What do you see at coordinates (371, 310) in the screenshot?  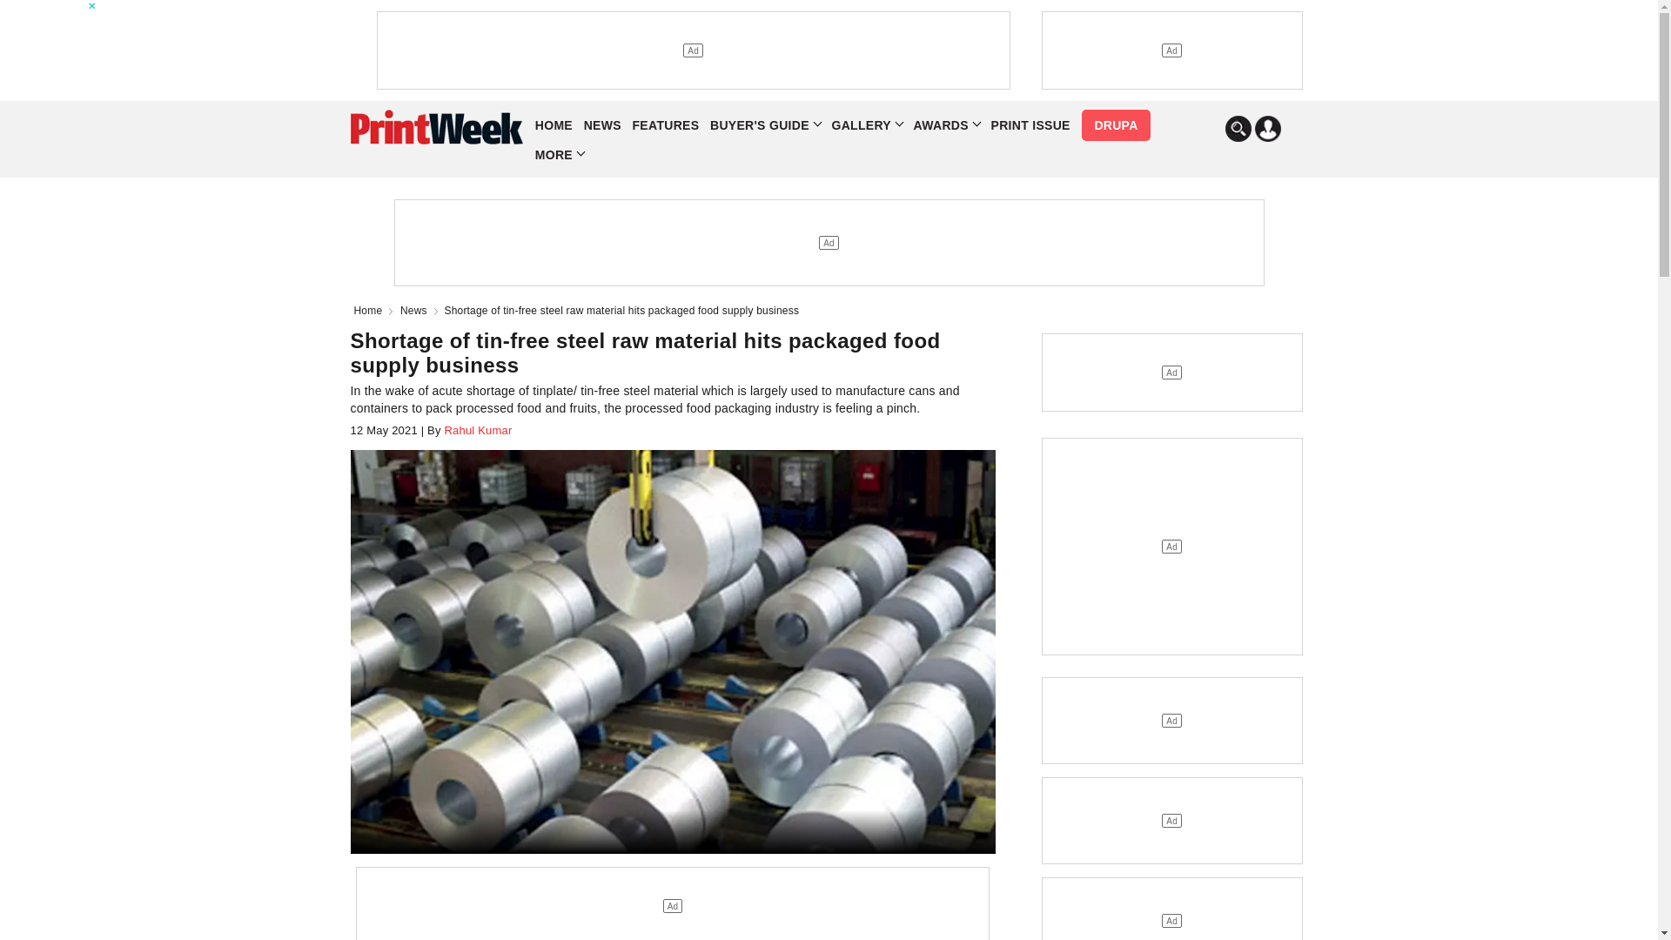 I see `Home` at bounding box center [371, 310].